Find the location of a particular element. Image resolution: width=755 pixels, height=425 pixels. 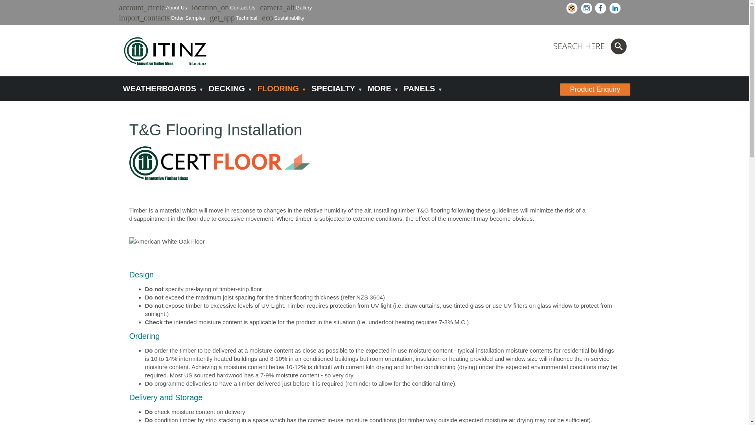

Gallery is located at coordinates (304, 7).